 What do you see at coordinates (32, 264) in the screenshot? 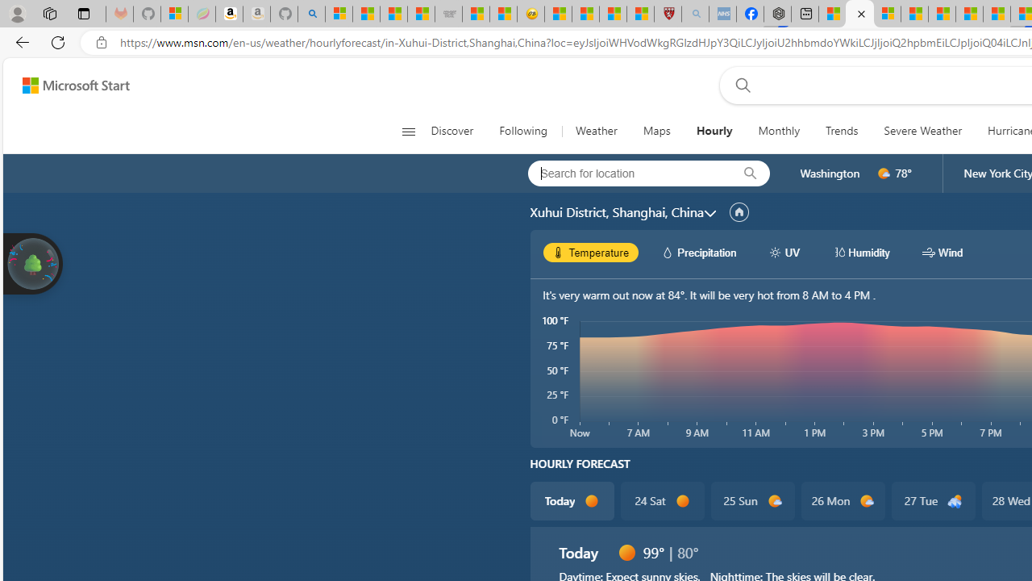
I see `Join us in planting real trees to help our planet!` at bounding box center [32, 264].